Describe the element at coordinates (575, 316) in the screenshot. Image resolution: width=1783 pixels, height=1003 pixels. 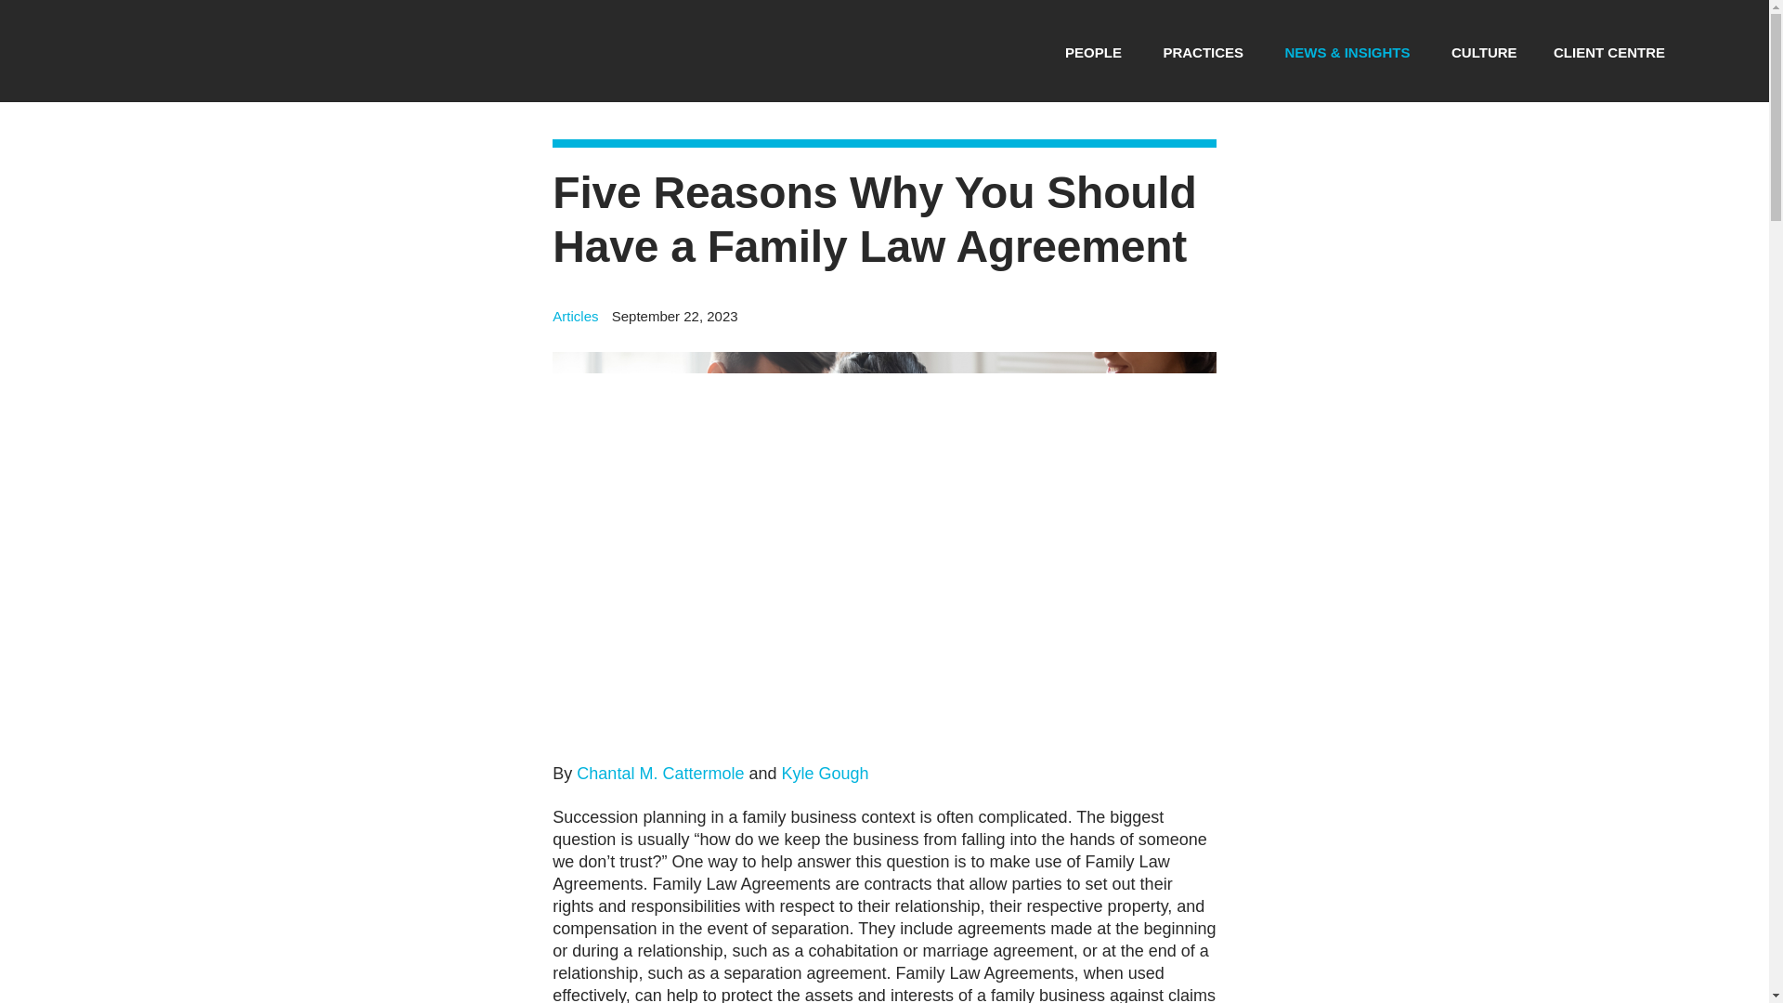
I see `Articles` at that location.